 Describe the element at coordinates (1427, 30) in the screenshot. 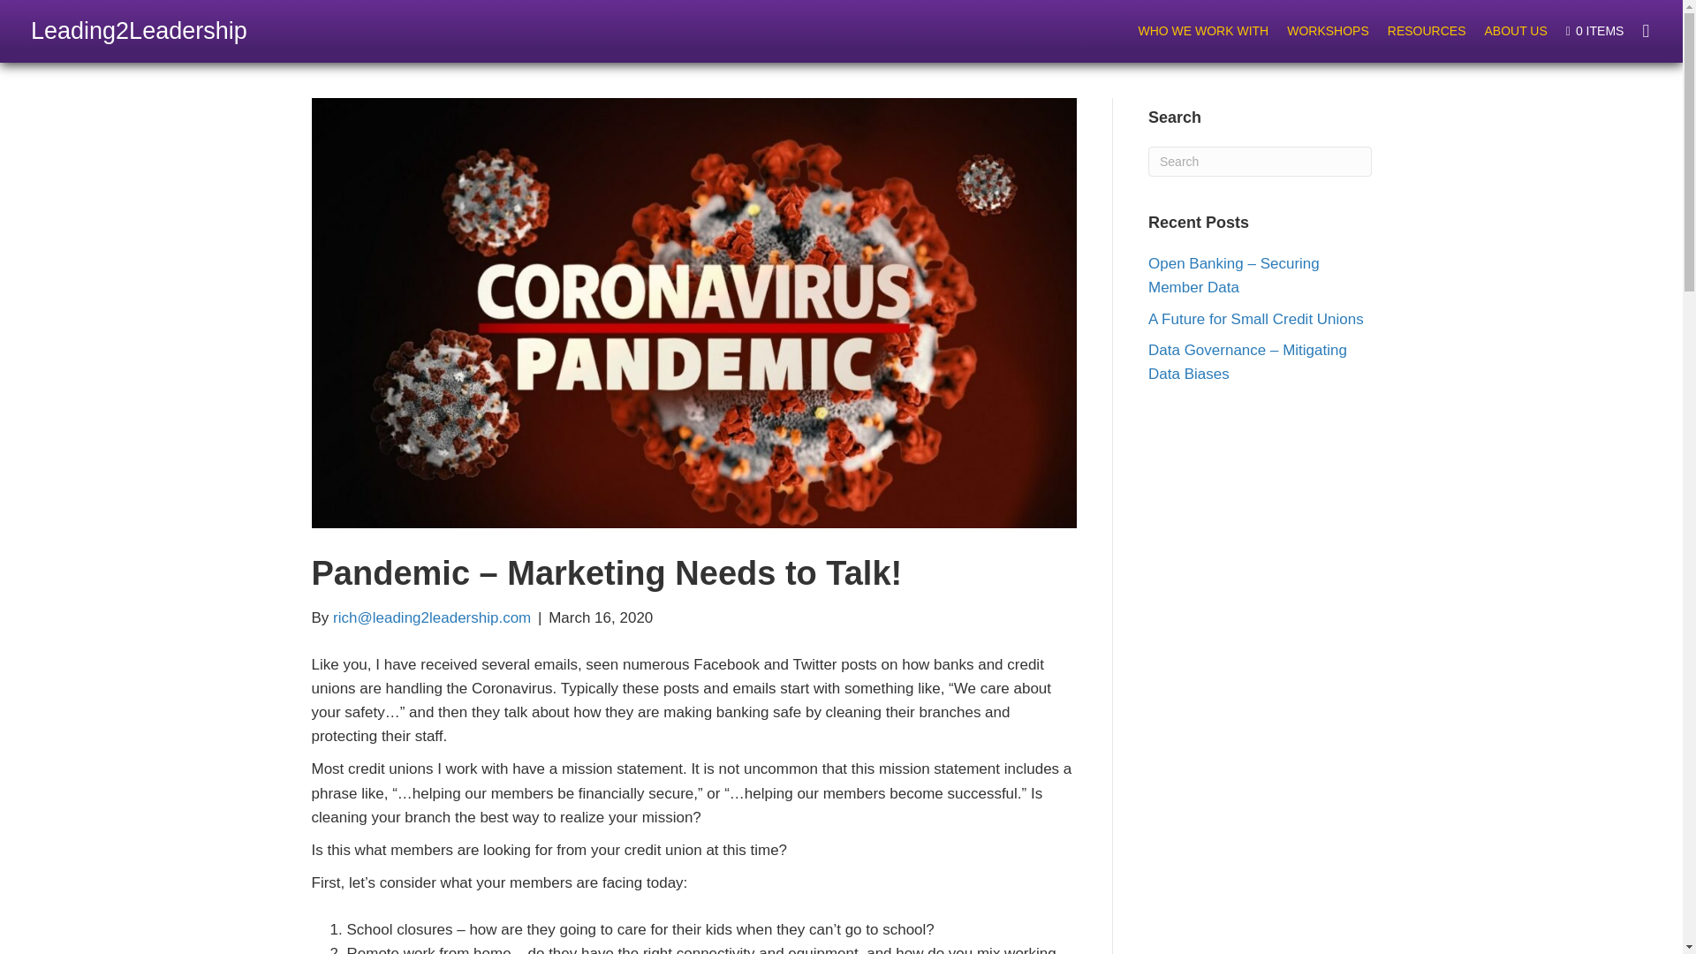

I see `RESOURCES` at that location.